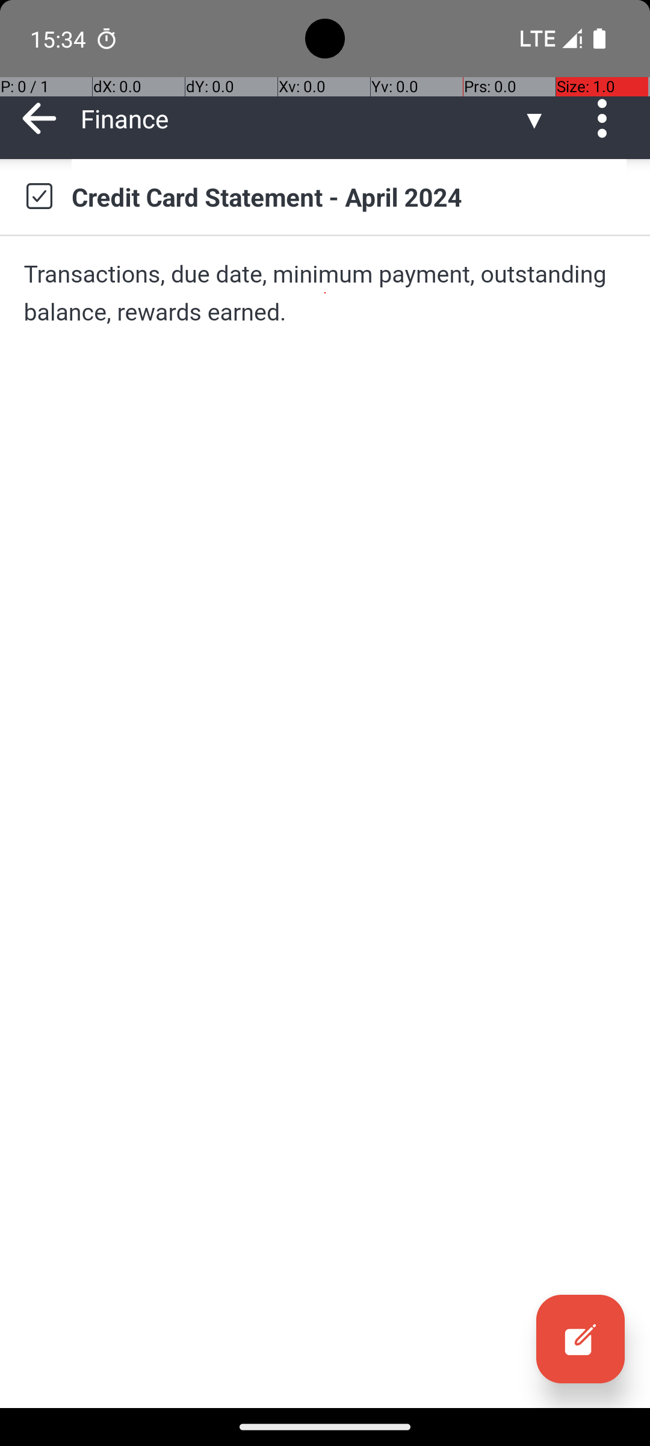 The image size is (650, 1446). What do you see at coordinates (349, 196) in the screenshot?
I see `Credit Card Statement - April 2024` at bounding box center [349, 196].